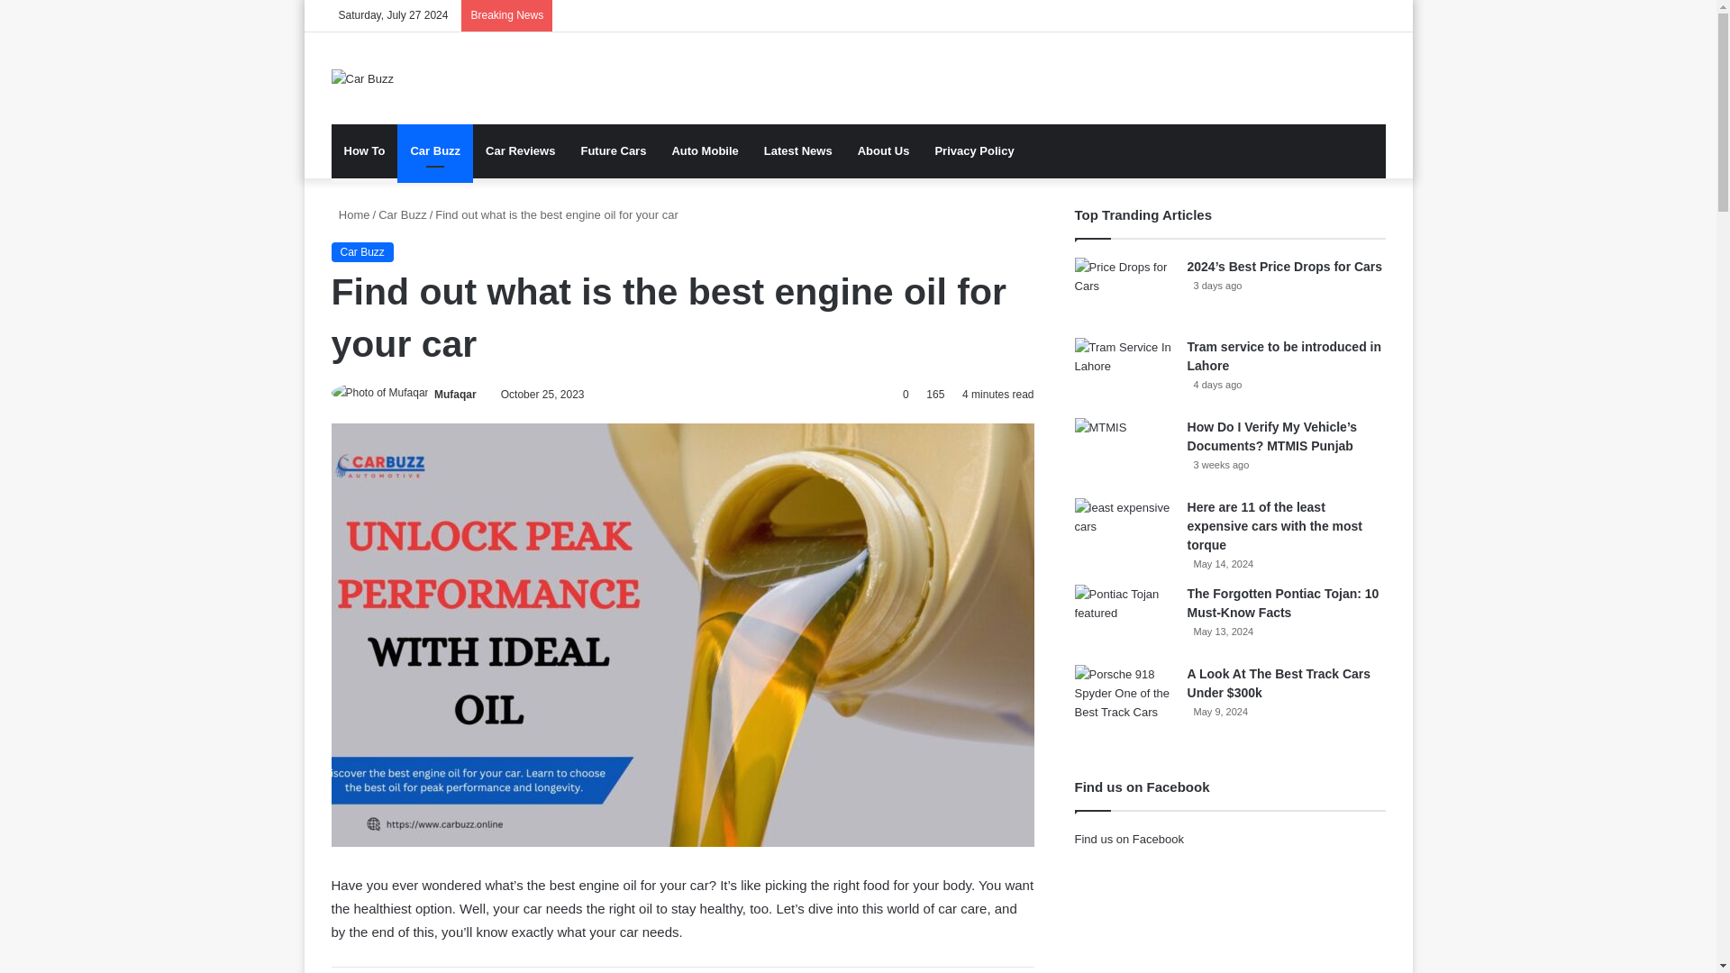 This screenshot has height=973, width=1730. Describe the element at coordinates (973, 151) in the screenshot. I see `Privacy Policy` at that location.